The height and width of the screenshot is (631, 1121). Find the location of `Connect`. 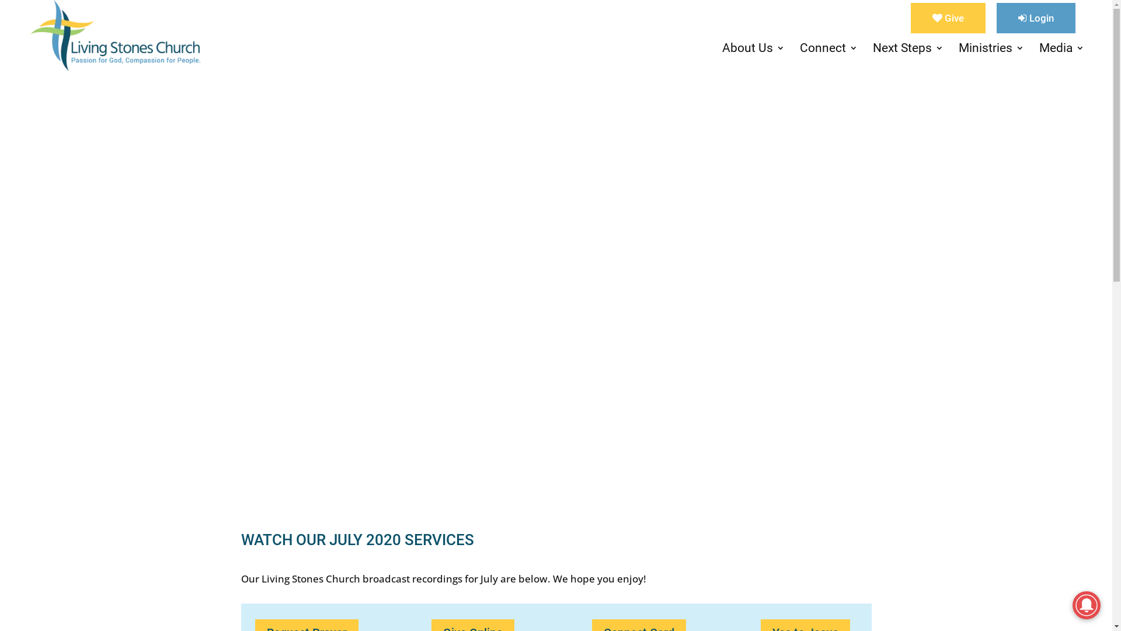

Connect is located at coordinates (829, 57).